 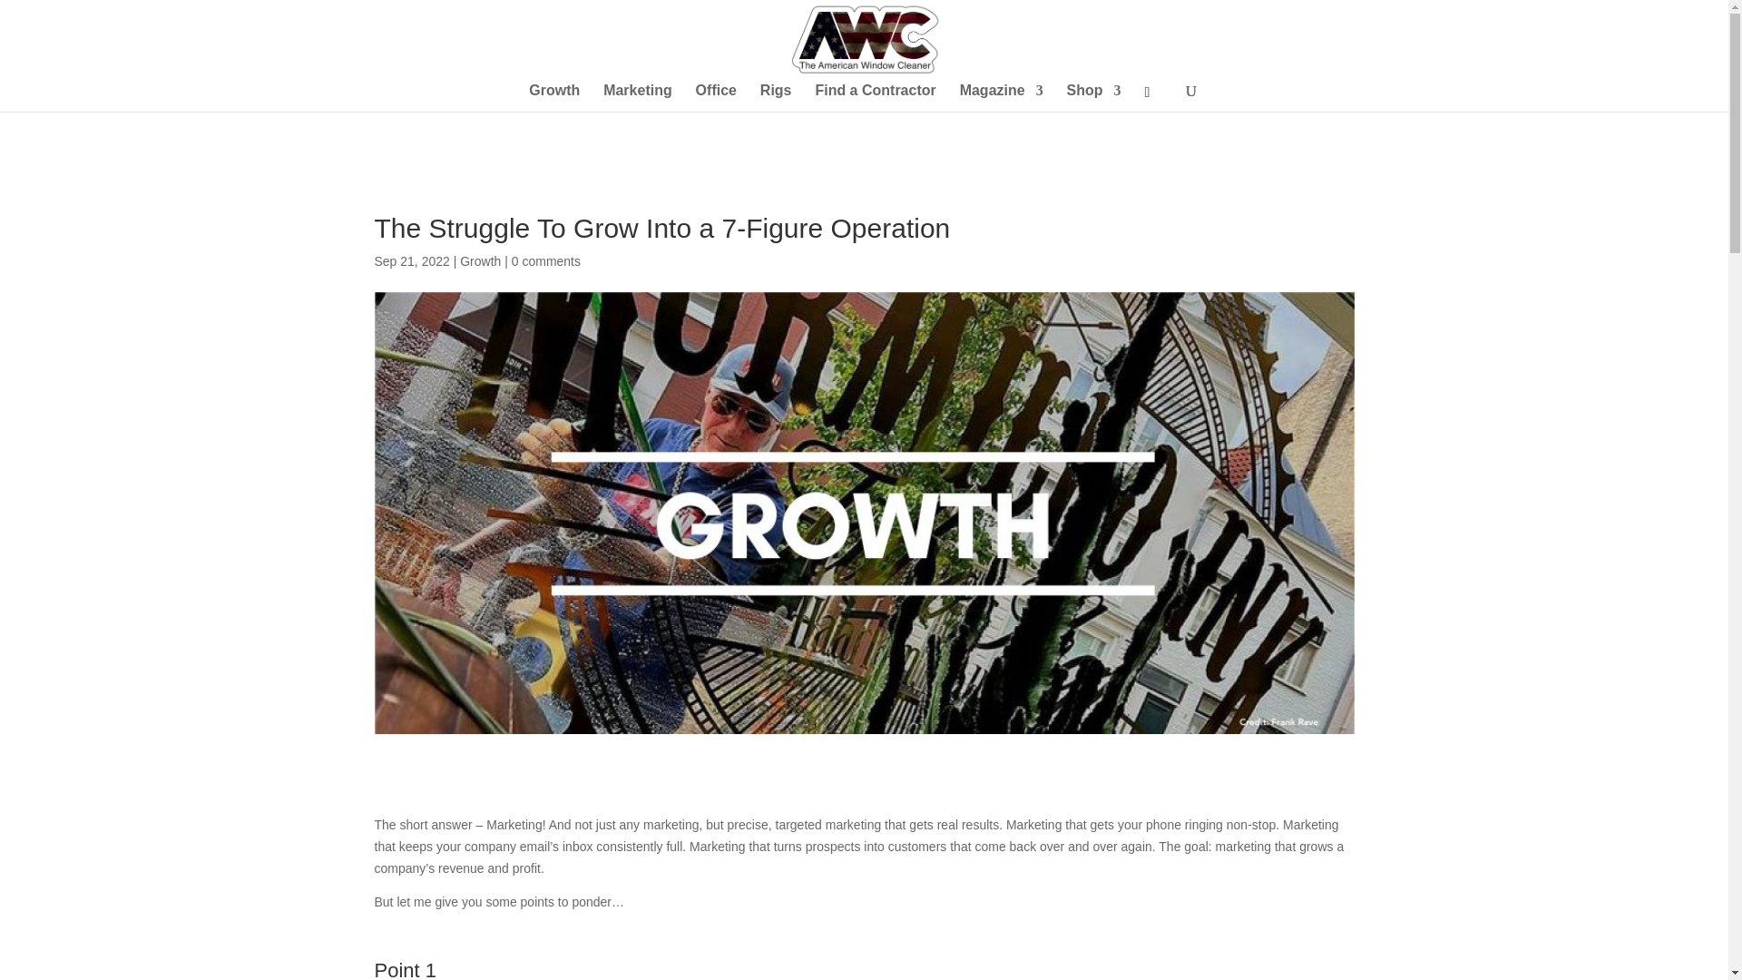 What do you see at coordinates (776, 98) in the screenshot?
I see `Rigs` at bounding box center [776, 98].